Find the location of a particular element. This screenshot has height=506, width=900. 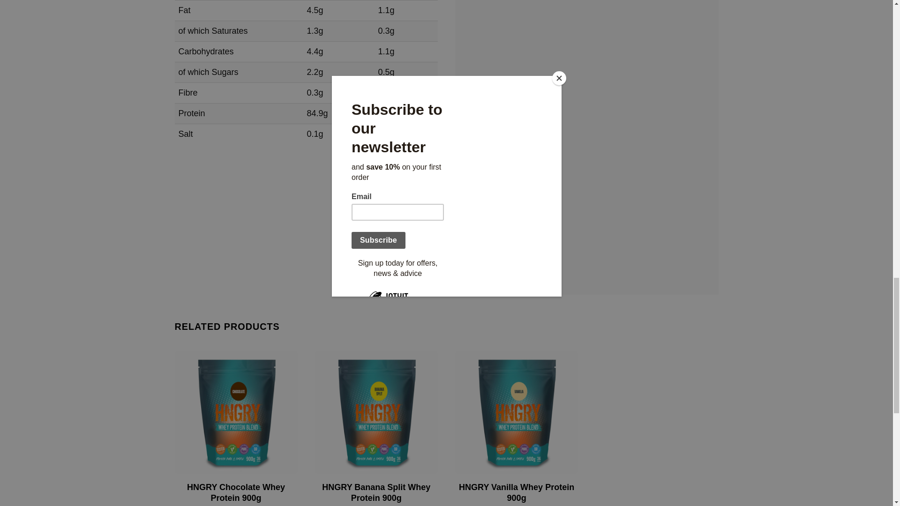

HNGRY Vanilla Whey Protein 900g is located at coordinates (517, 493).